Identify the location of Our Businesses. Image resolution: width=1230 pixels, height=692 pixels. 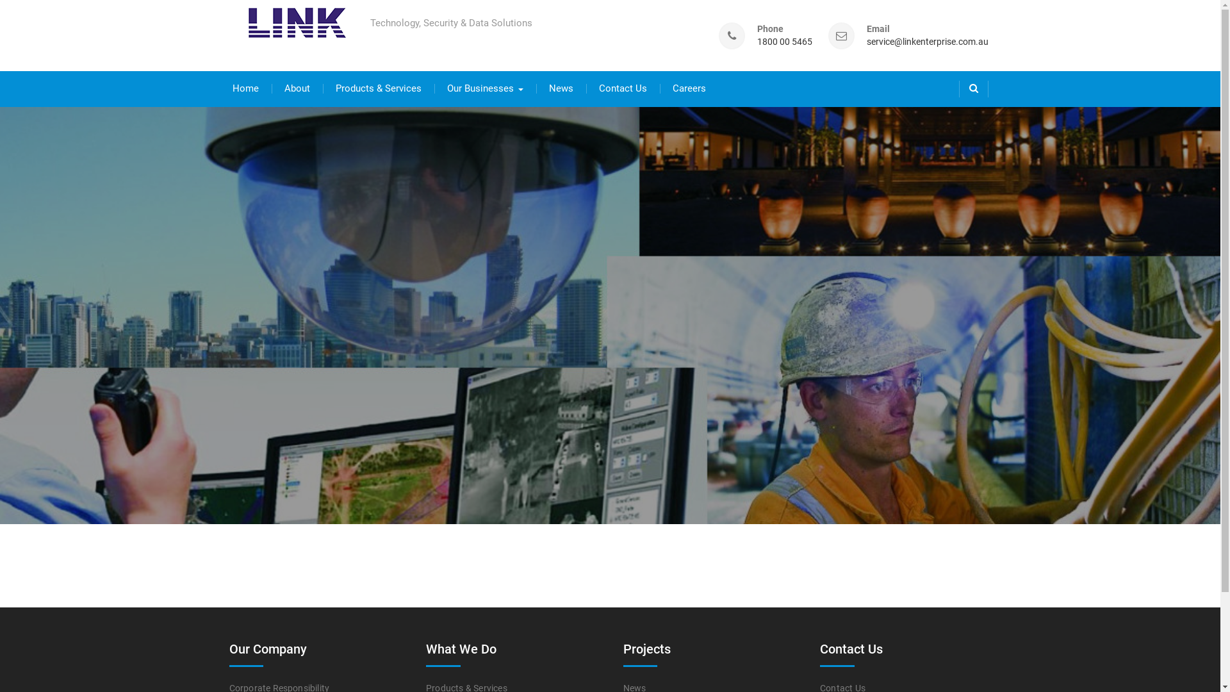
(486, 89).